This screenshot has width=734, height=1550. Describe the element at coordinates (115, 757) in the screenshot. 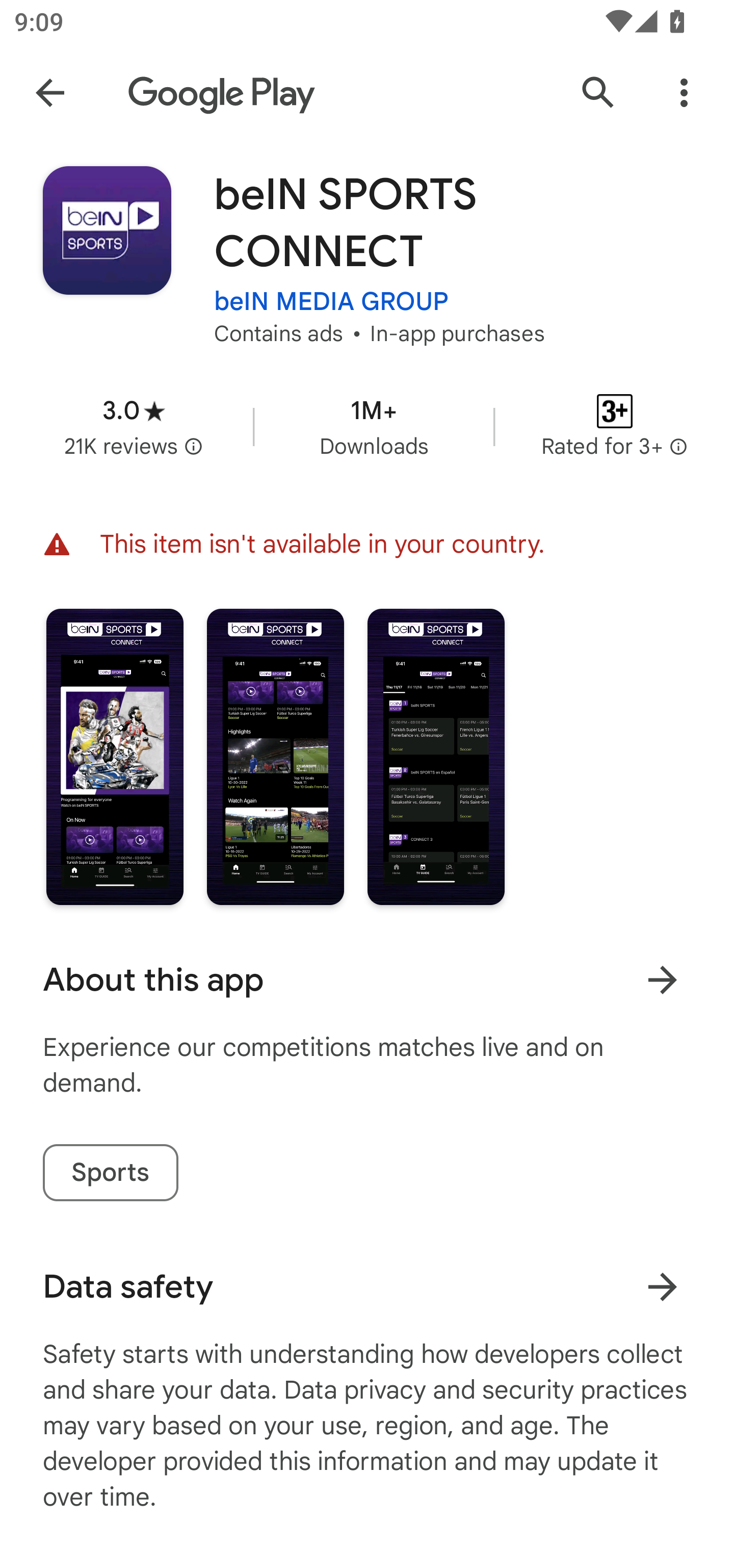

I see `Screenshot "1" of "3"` at that location.